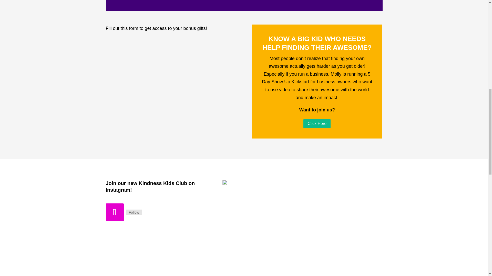  I want to click on Instagram, so click(134, 212).